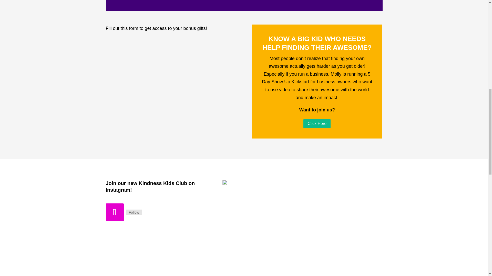  I want to click on Instagram, so click(134, 212).